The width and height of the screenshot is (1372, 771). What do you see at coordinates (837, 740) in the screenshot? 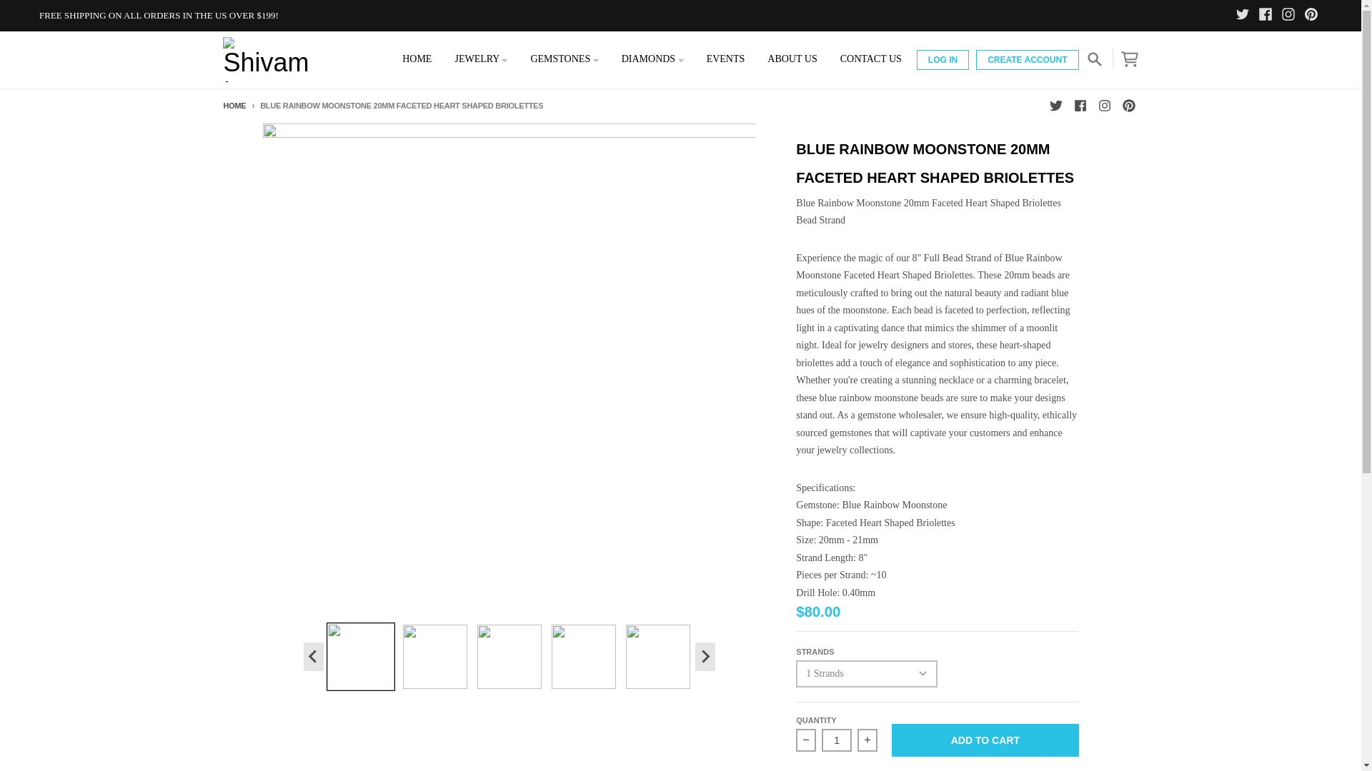
I see `1` at bounding box center [837, 740].